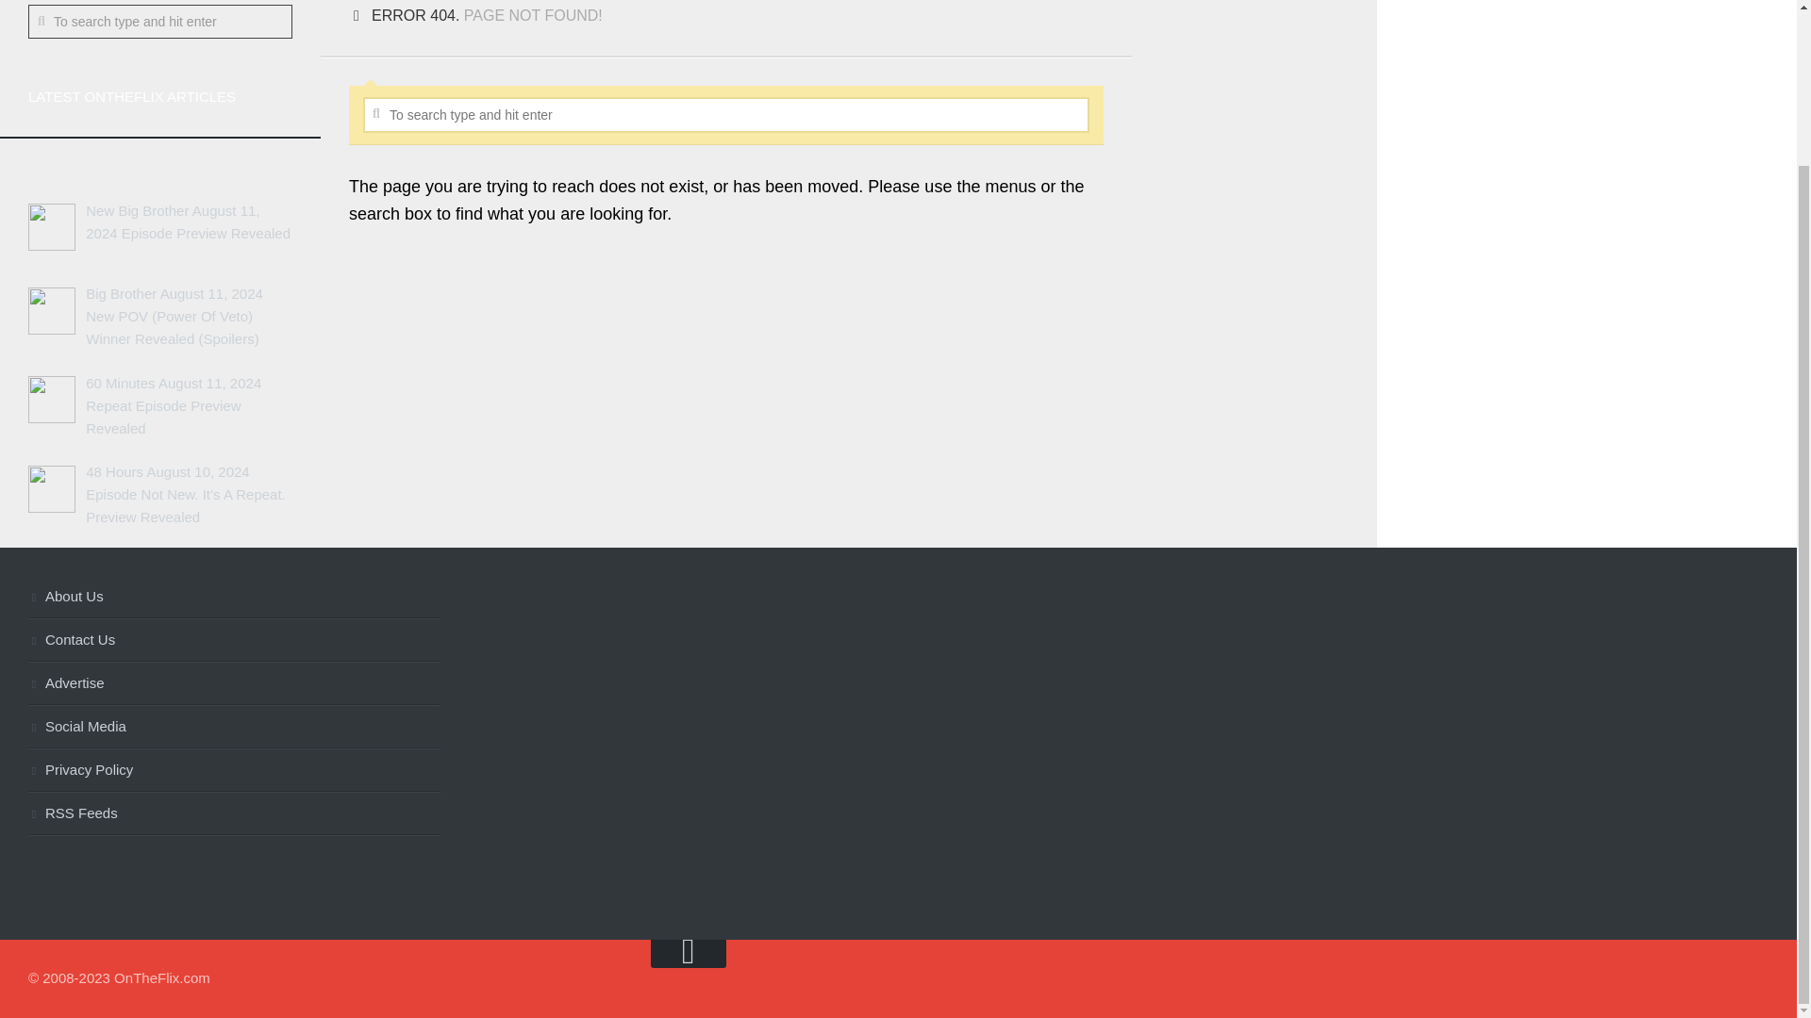  Describe the element at coordinates (234, 641) in the screenshot. I see `Contact Us` at that location.